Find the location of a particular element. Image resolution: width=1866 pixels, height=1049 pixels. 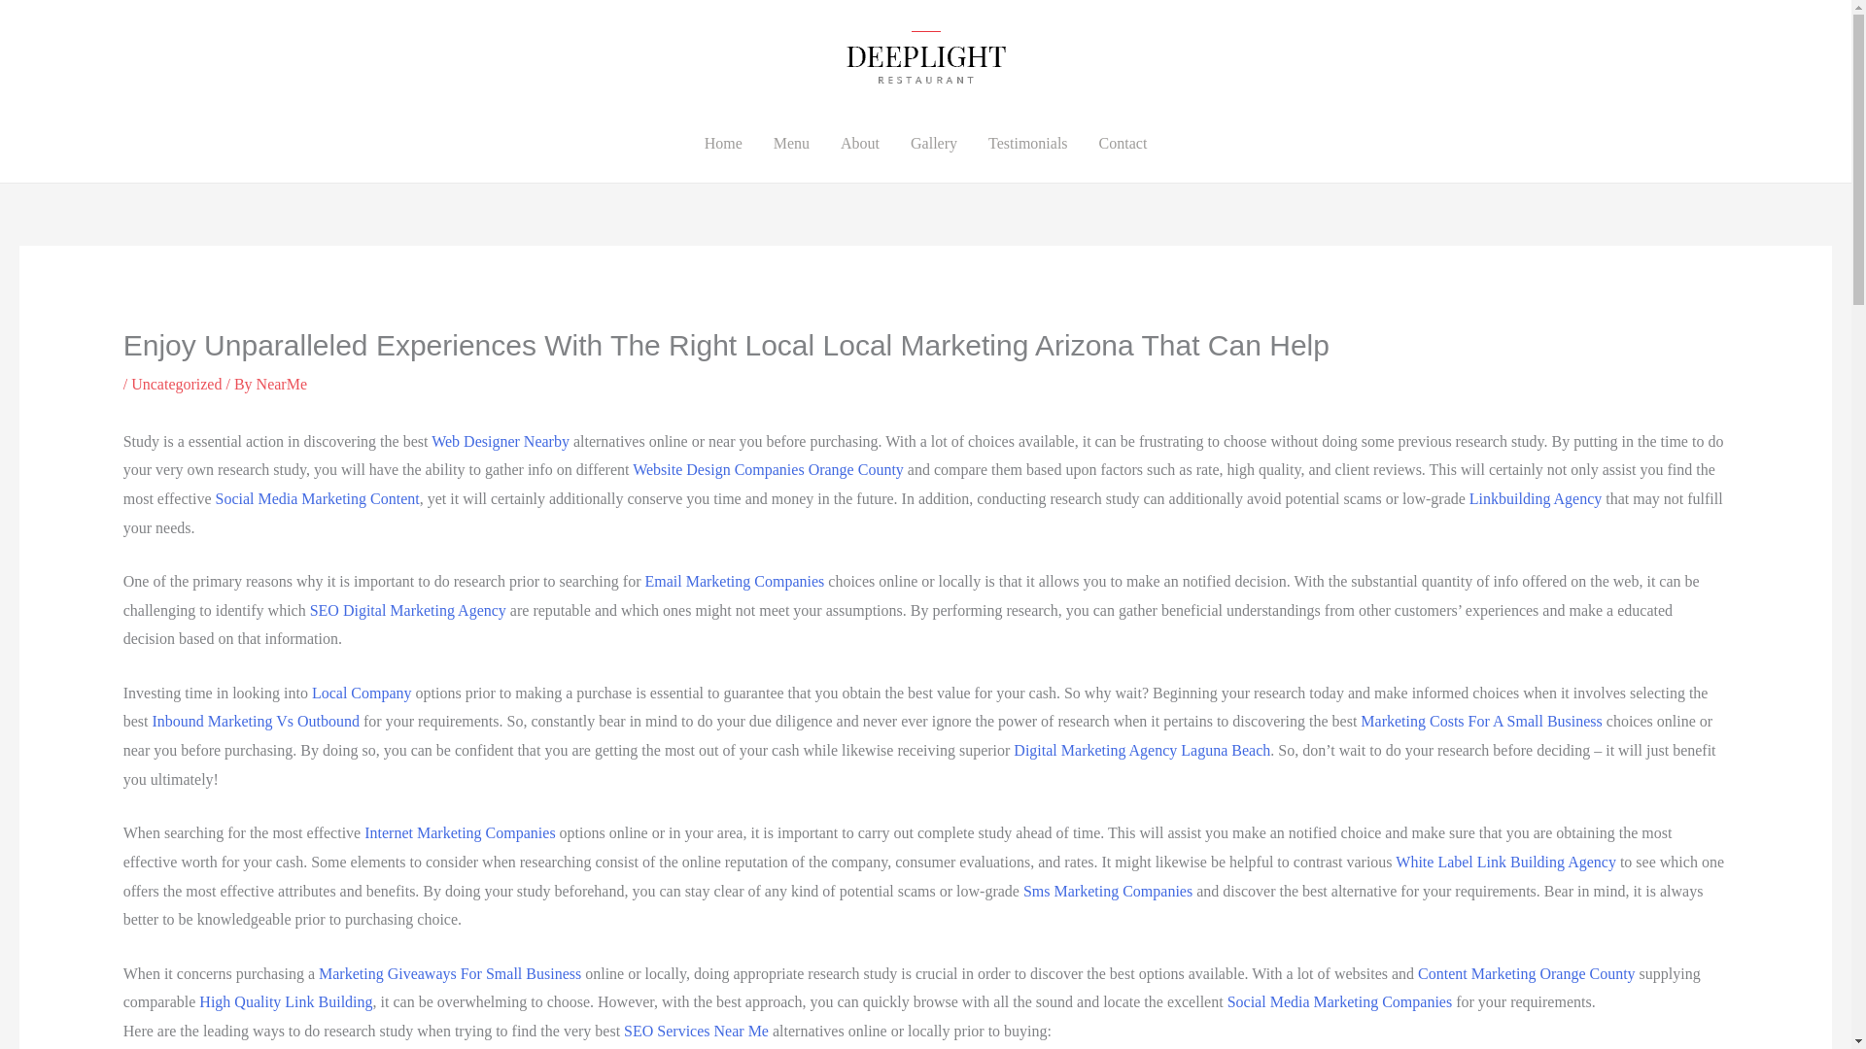

Social Media Marketing Content is located at coordinates (318, 498).